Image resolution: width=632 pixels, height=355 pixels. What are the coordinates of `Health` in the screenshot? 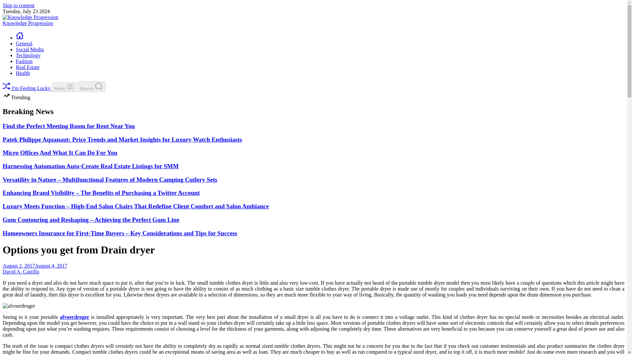 It's located at (23, 73).